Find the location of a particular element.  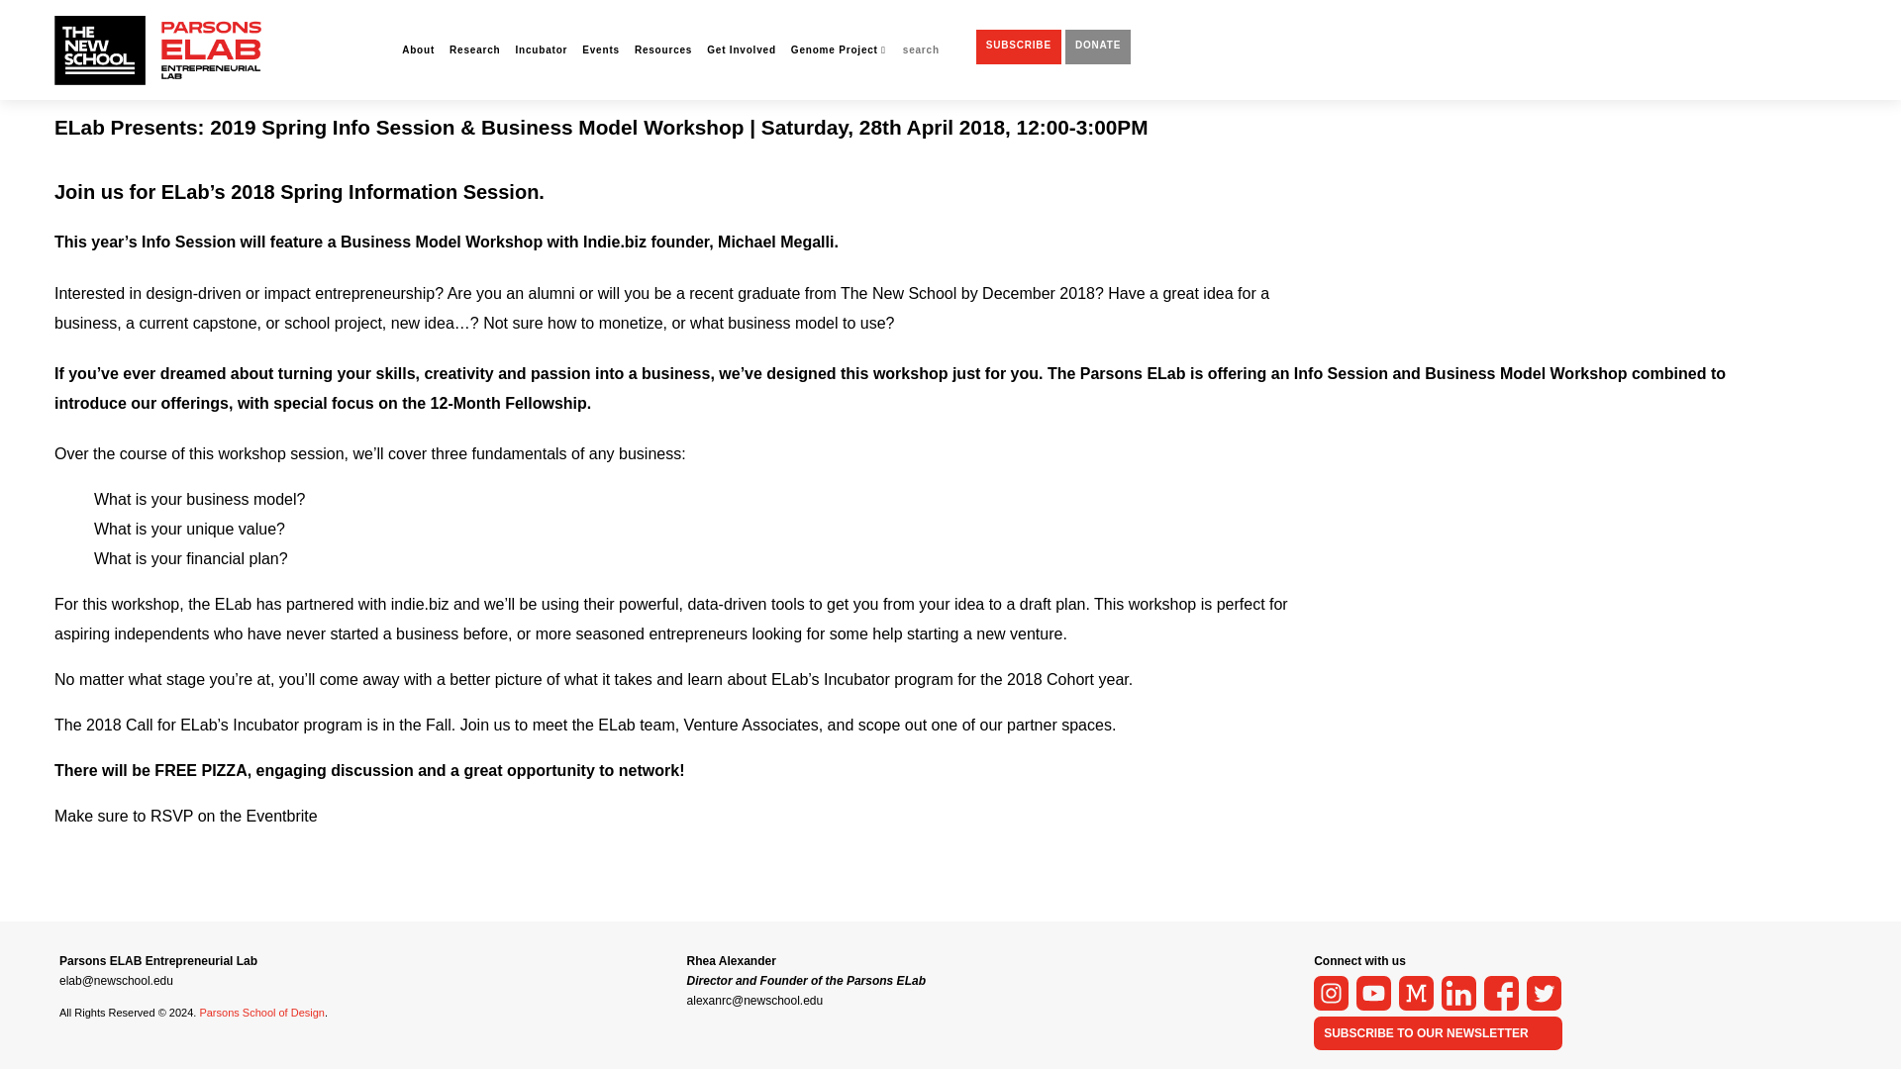

Resources is located at coordinates (663, 21).